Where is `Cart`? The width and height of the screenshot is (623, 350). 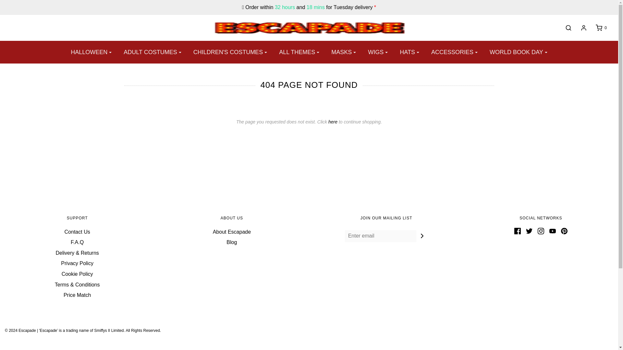 Cart is located at coordinates (598, 28).